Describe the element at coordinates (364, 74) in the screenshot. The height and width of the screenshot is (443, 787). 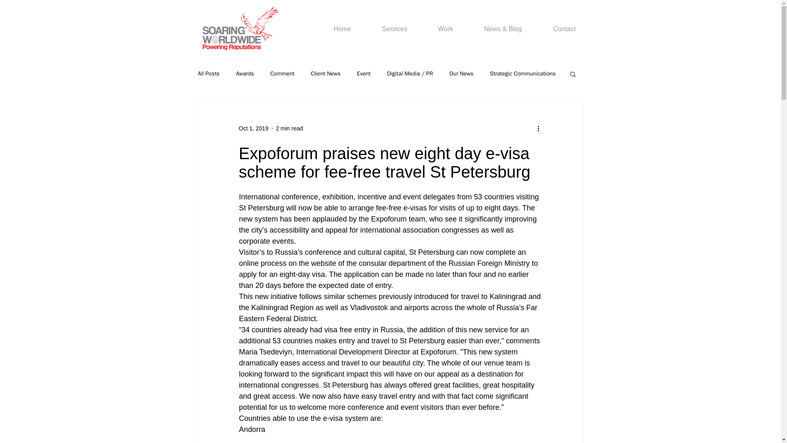
I see `Event` at that location.